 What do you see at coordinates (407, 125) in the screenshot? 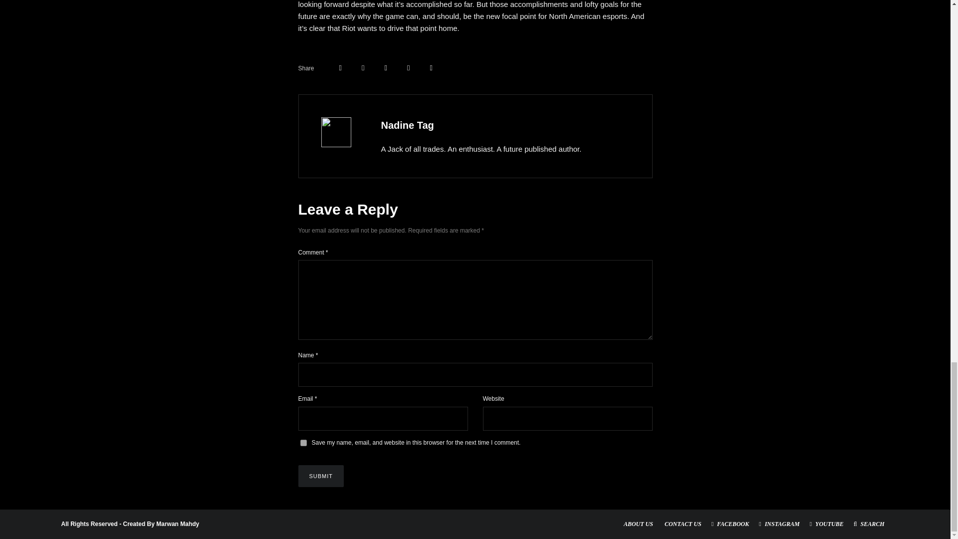
I see `Nadine Tag` at bounding box center [407, 125].